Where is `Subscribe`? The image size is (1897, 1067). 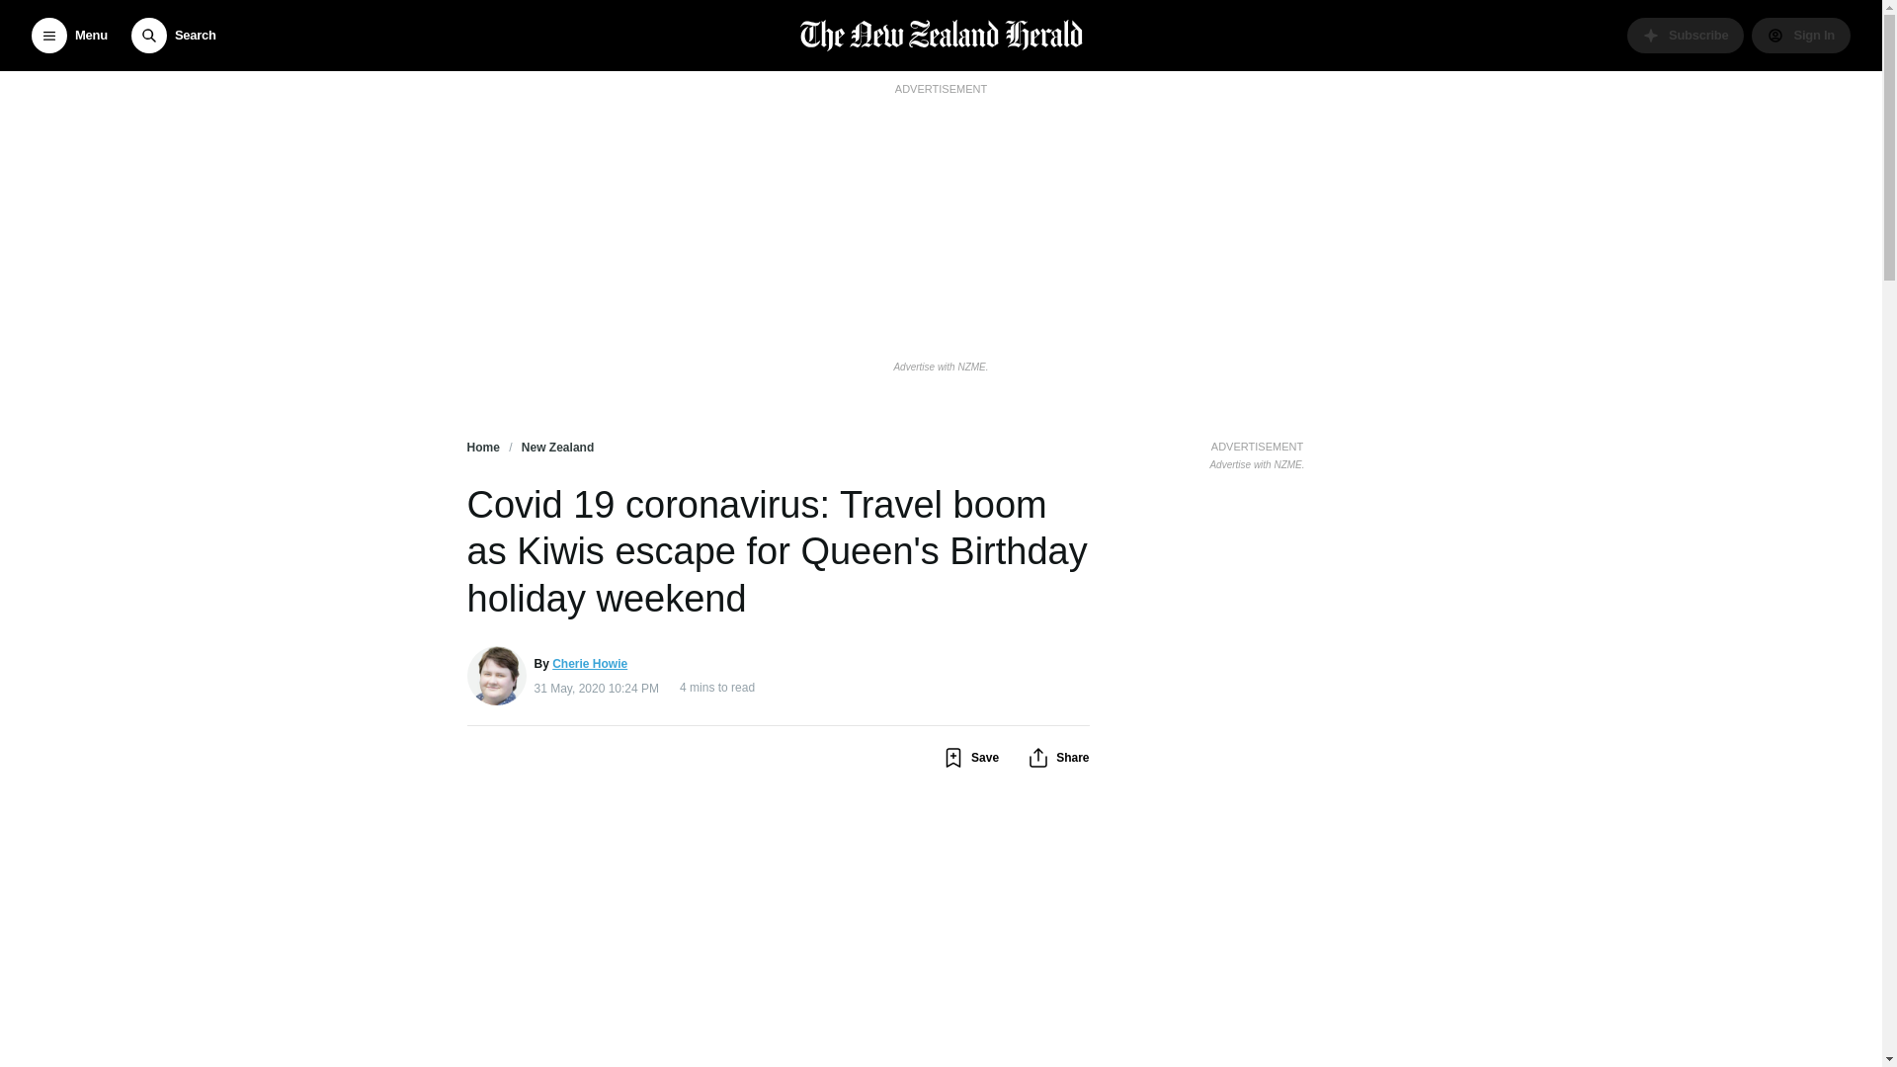
Subscribe is located at coordinates (1686, 36).